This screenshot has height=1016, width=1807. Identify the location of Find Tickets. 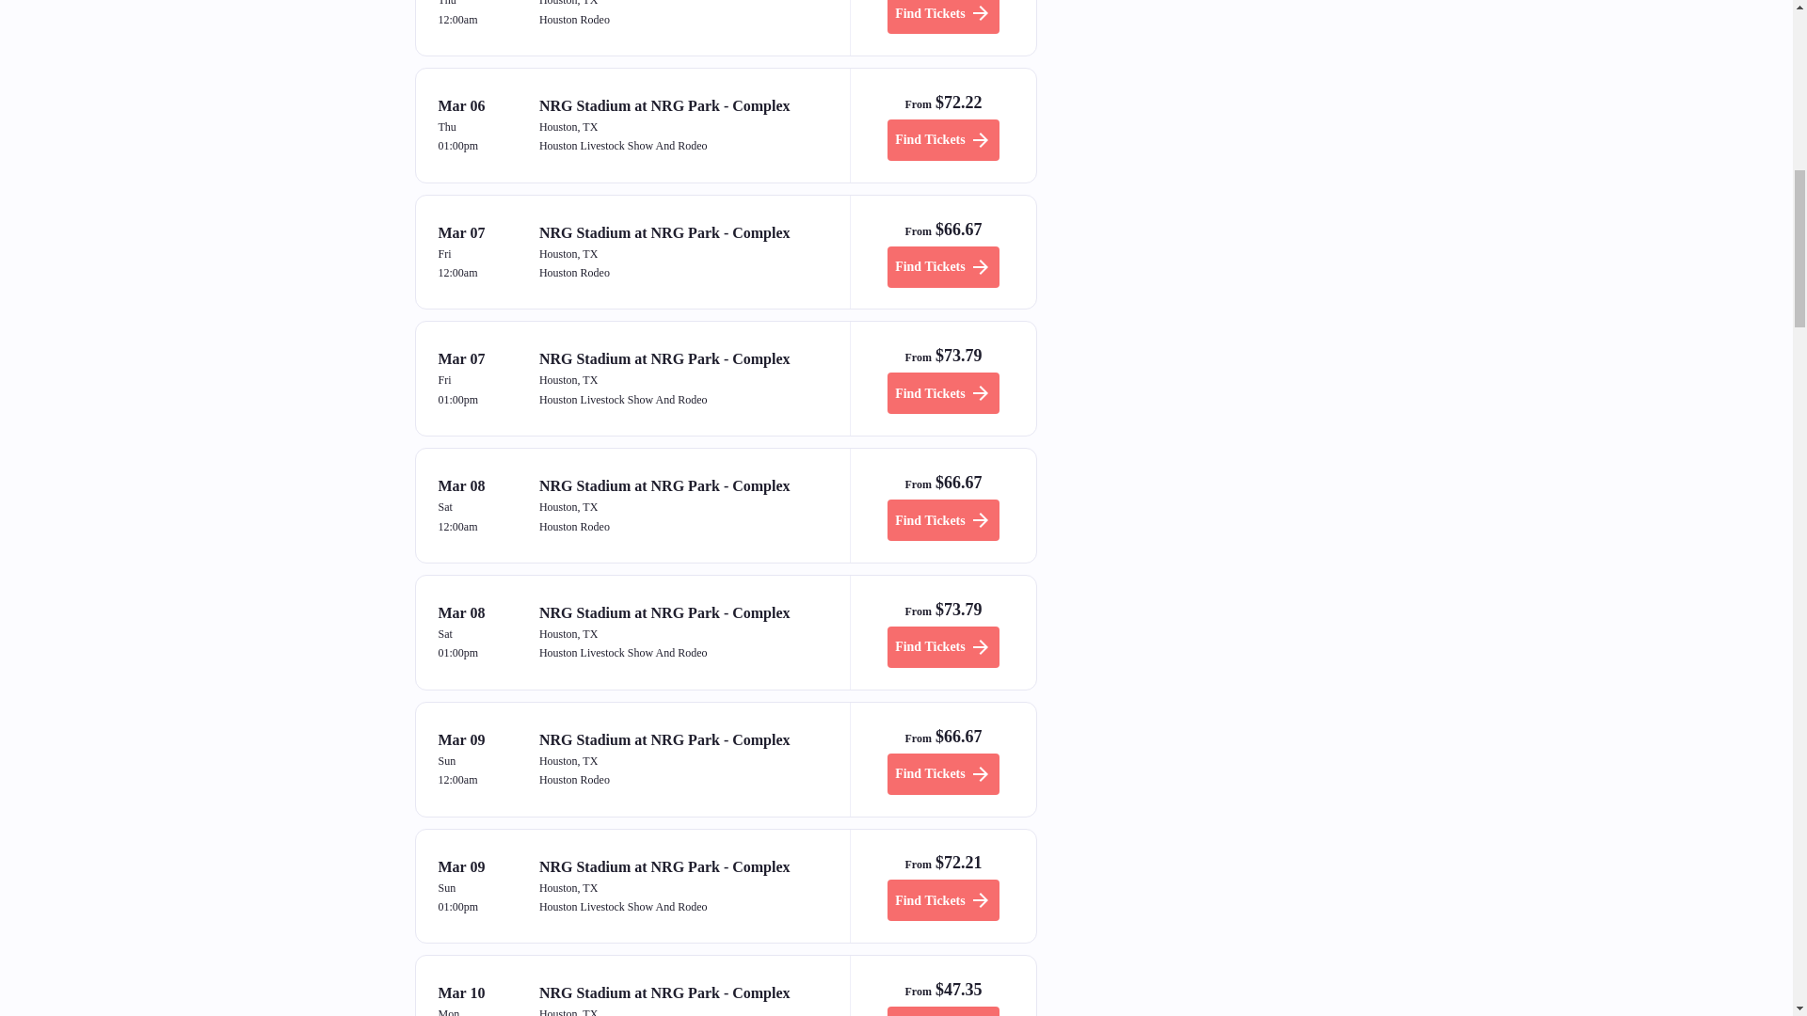
(943, 1011).